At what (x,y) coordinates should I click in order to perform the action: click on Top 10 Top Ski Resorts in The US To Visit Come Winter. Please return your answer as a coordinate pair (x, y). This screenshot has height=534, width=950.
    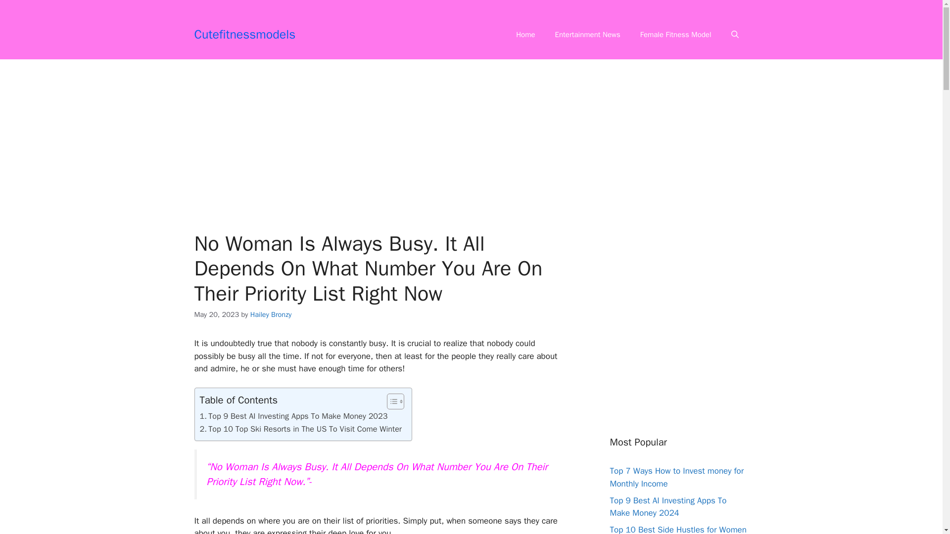
    Looking at the image, I should click on (301, 429).